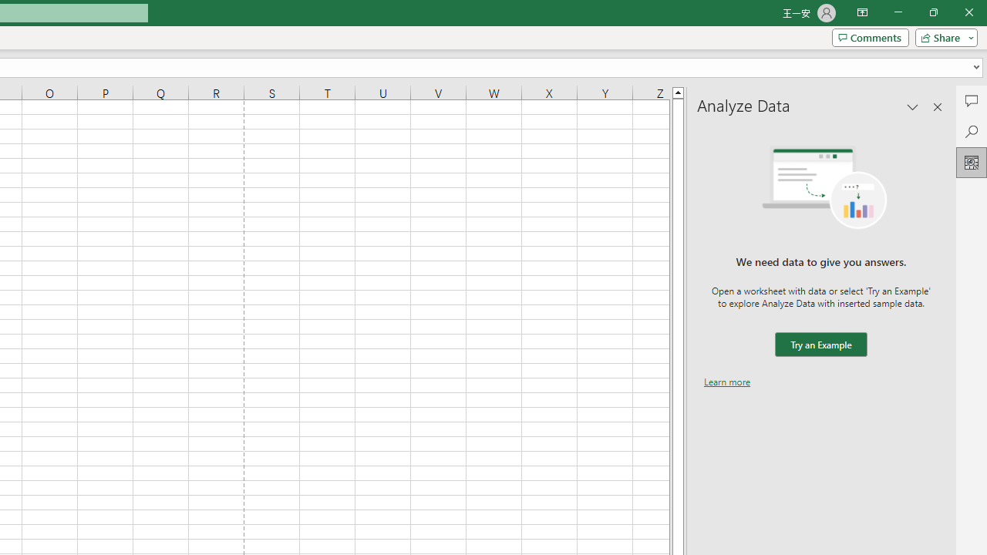  Describe the element at coordinates (727, 381) in the screenshot. I see `Learn more` at that location.